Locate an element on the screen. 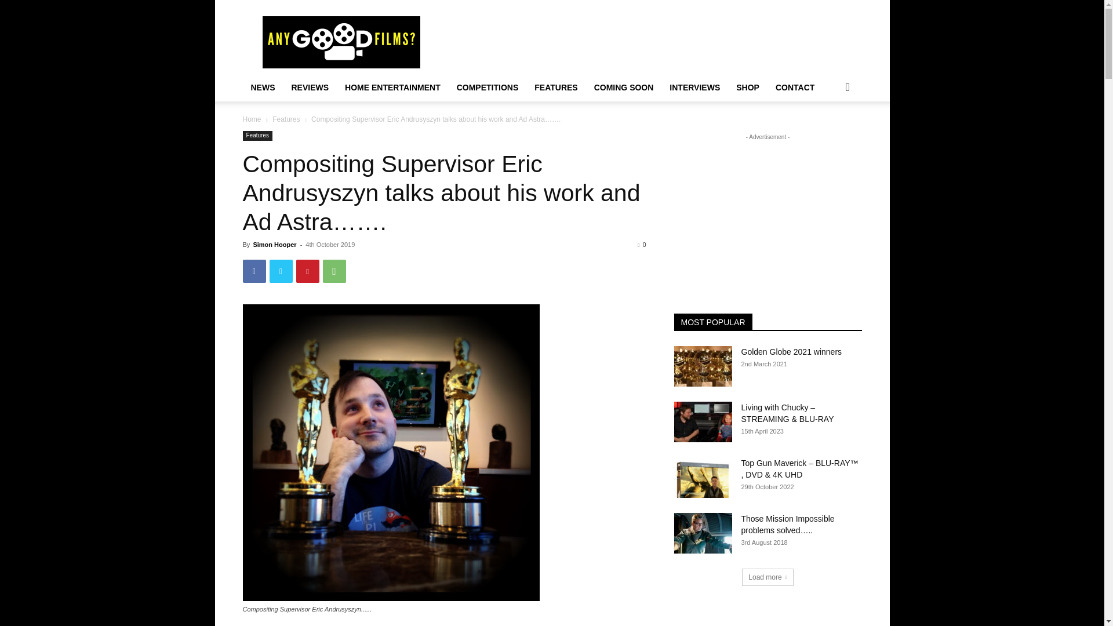  Facebook is located at coordinates (254, 271).